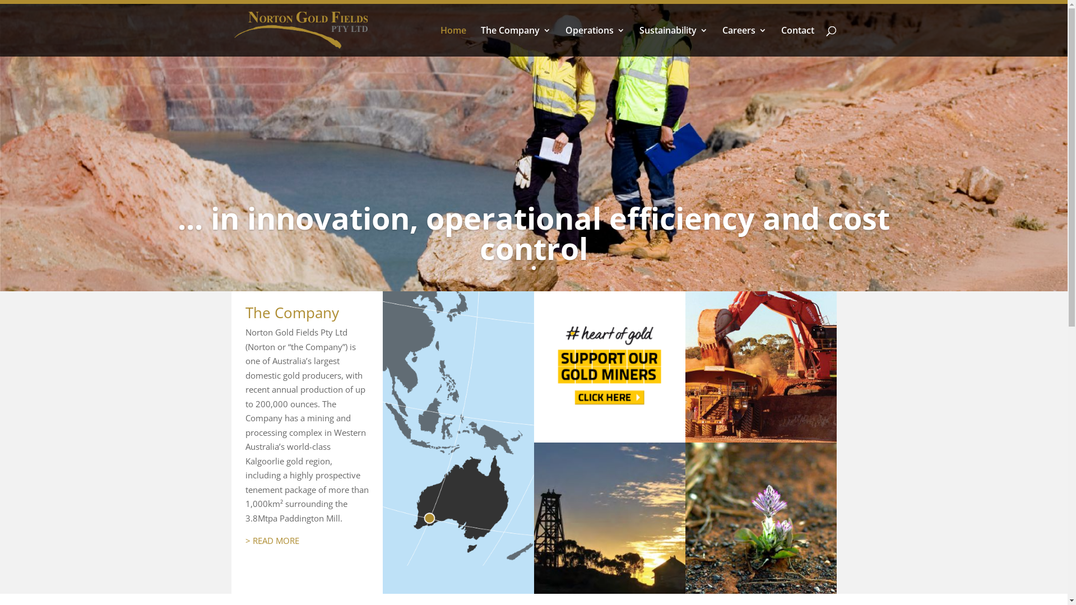 The image size is (1076, 605). What do you see at coordinates (744, 41) in the screenshot?
I see `Careers` at bounding box center [744, 41].